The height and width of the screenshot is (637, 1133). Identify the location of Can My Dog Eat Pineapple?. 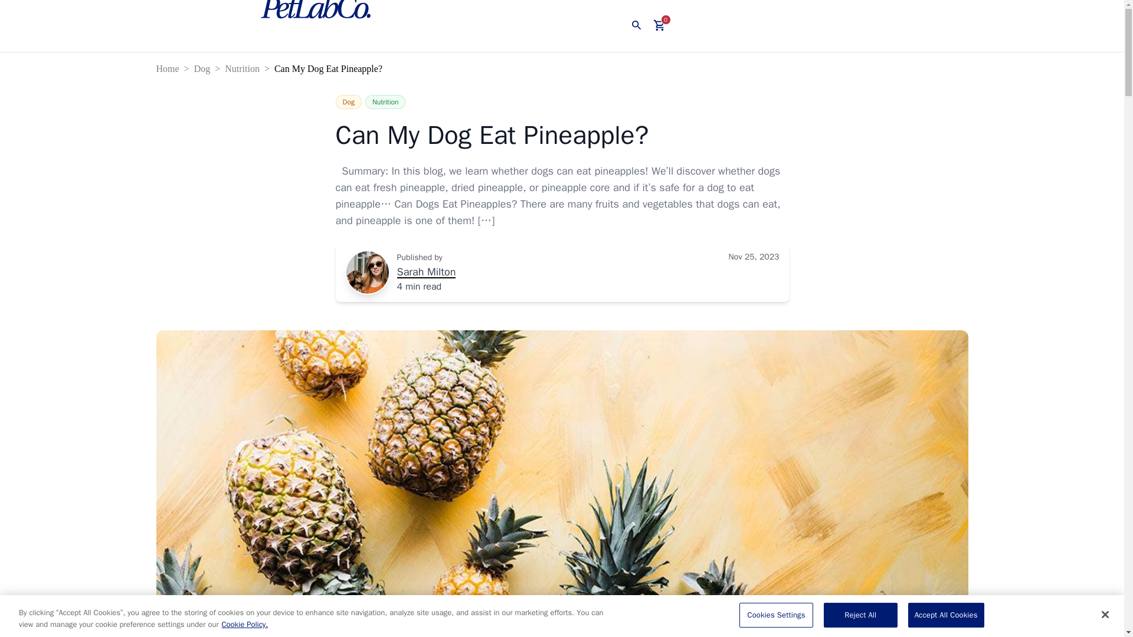
(330, 68).